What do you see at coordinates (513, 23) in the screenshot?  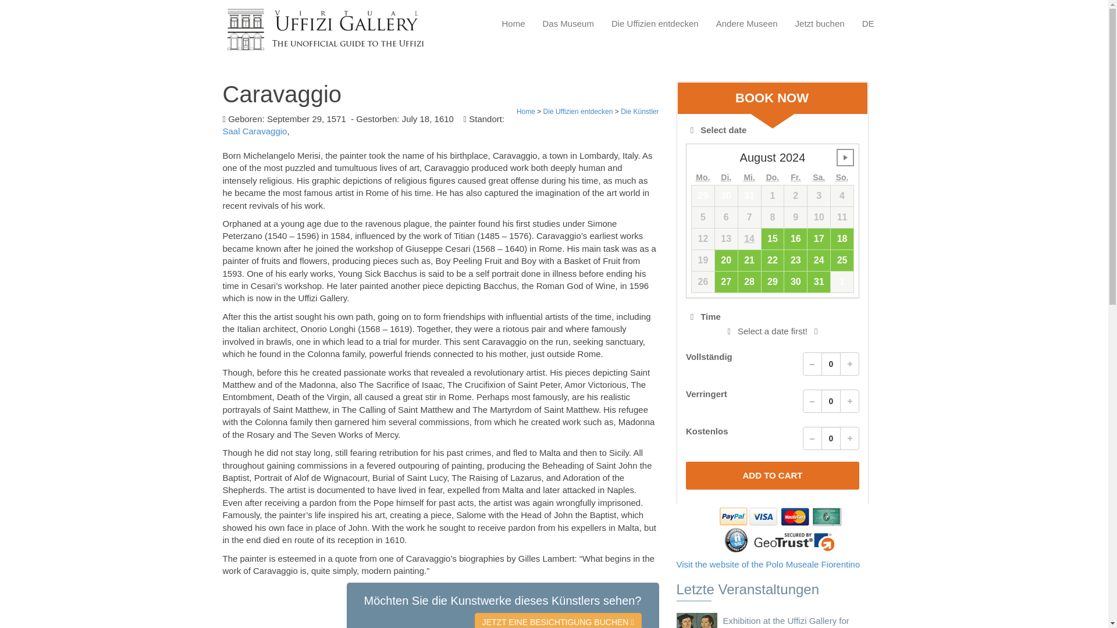 I see `Home` at bounding box center [513, 23].